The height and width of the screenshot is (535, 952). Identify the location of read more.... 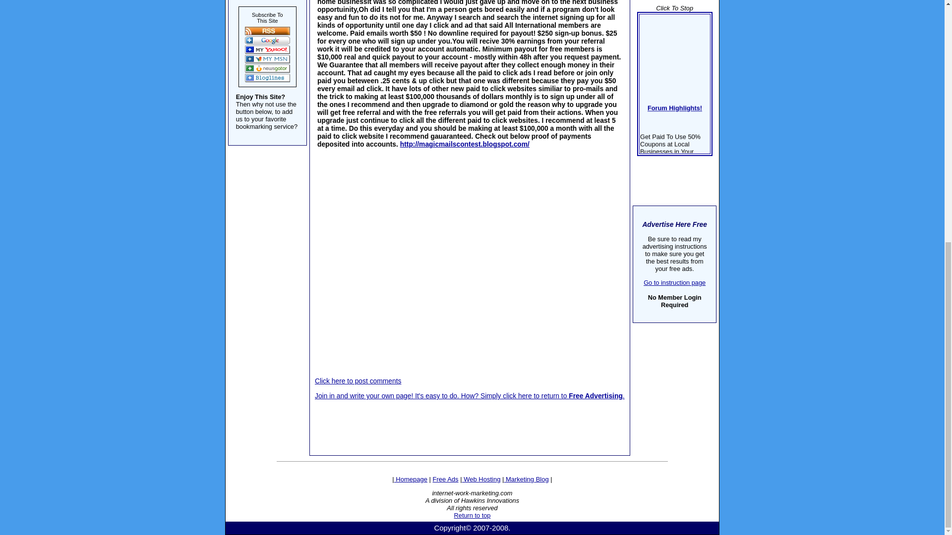
(668, 242).